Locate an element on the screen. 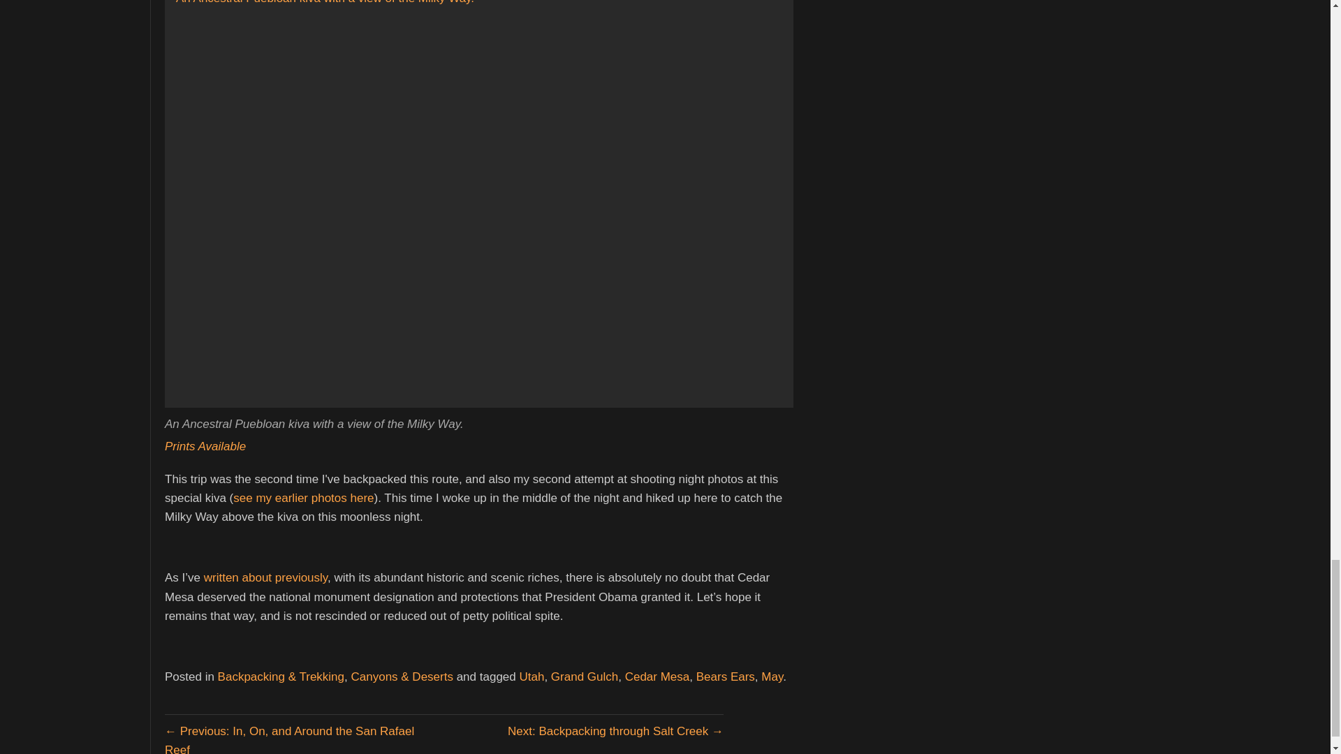 The image size is (1341, 754). Grand Gulch is located at coordinates (585, 677).